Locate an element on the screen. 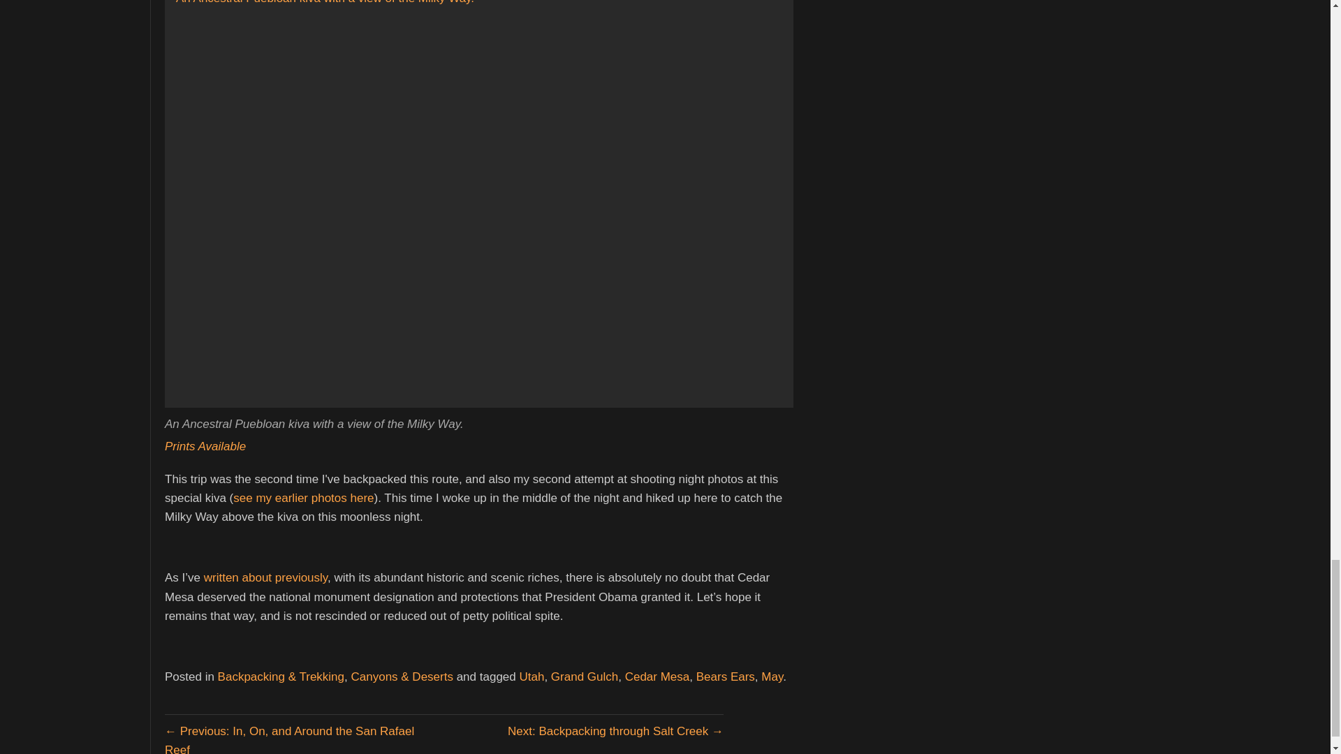 The image size is (1341, 754). Grand Gulch is located at coordinates (585, 677).